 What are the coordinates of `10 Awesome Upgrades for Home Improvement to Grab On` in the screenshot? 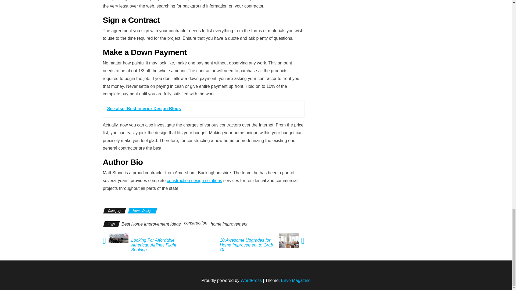 It's located at (247, 245).